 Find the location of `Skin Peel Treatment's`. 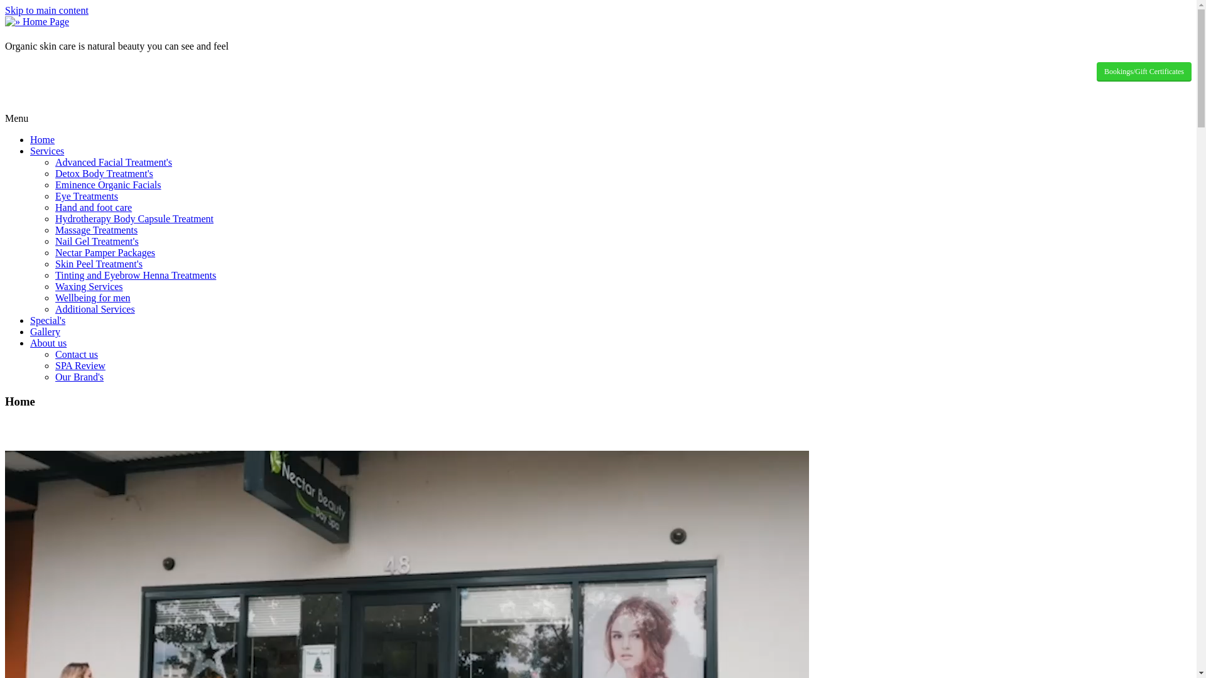

Skin Peel Treatment's is located at coordinates (99, 264).